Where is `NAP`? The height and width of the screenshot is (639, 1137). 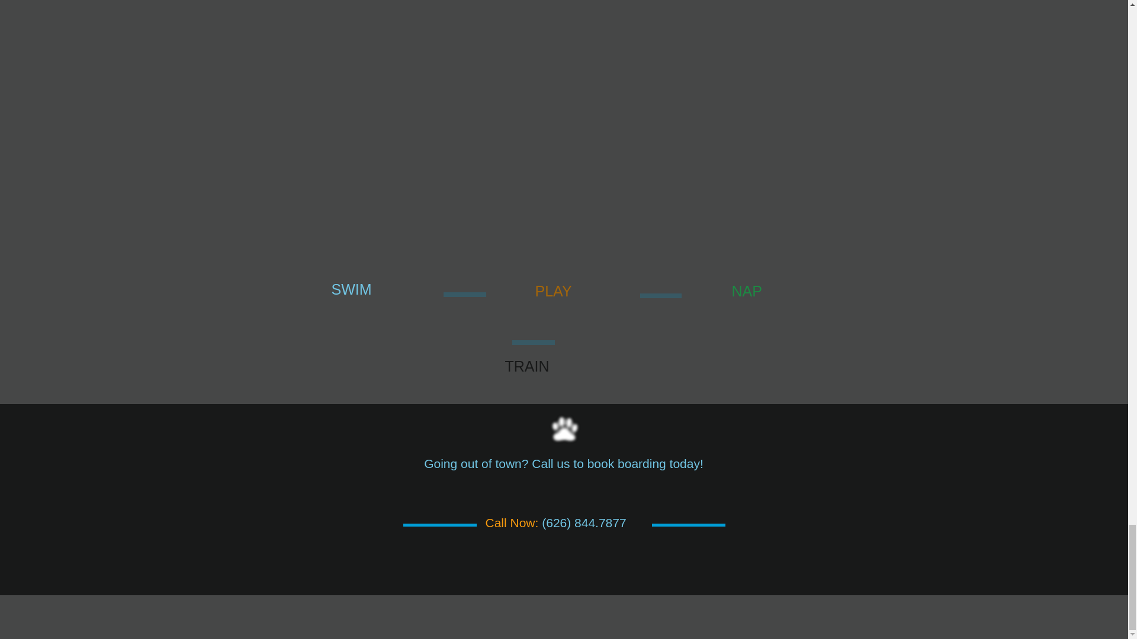 NAP is located at coordinates (747, 291).